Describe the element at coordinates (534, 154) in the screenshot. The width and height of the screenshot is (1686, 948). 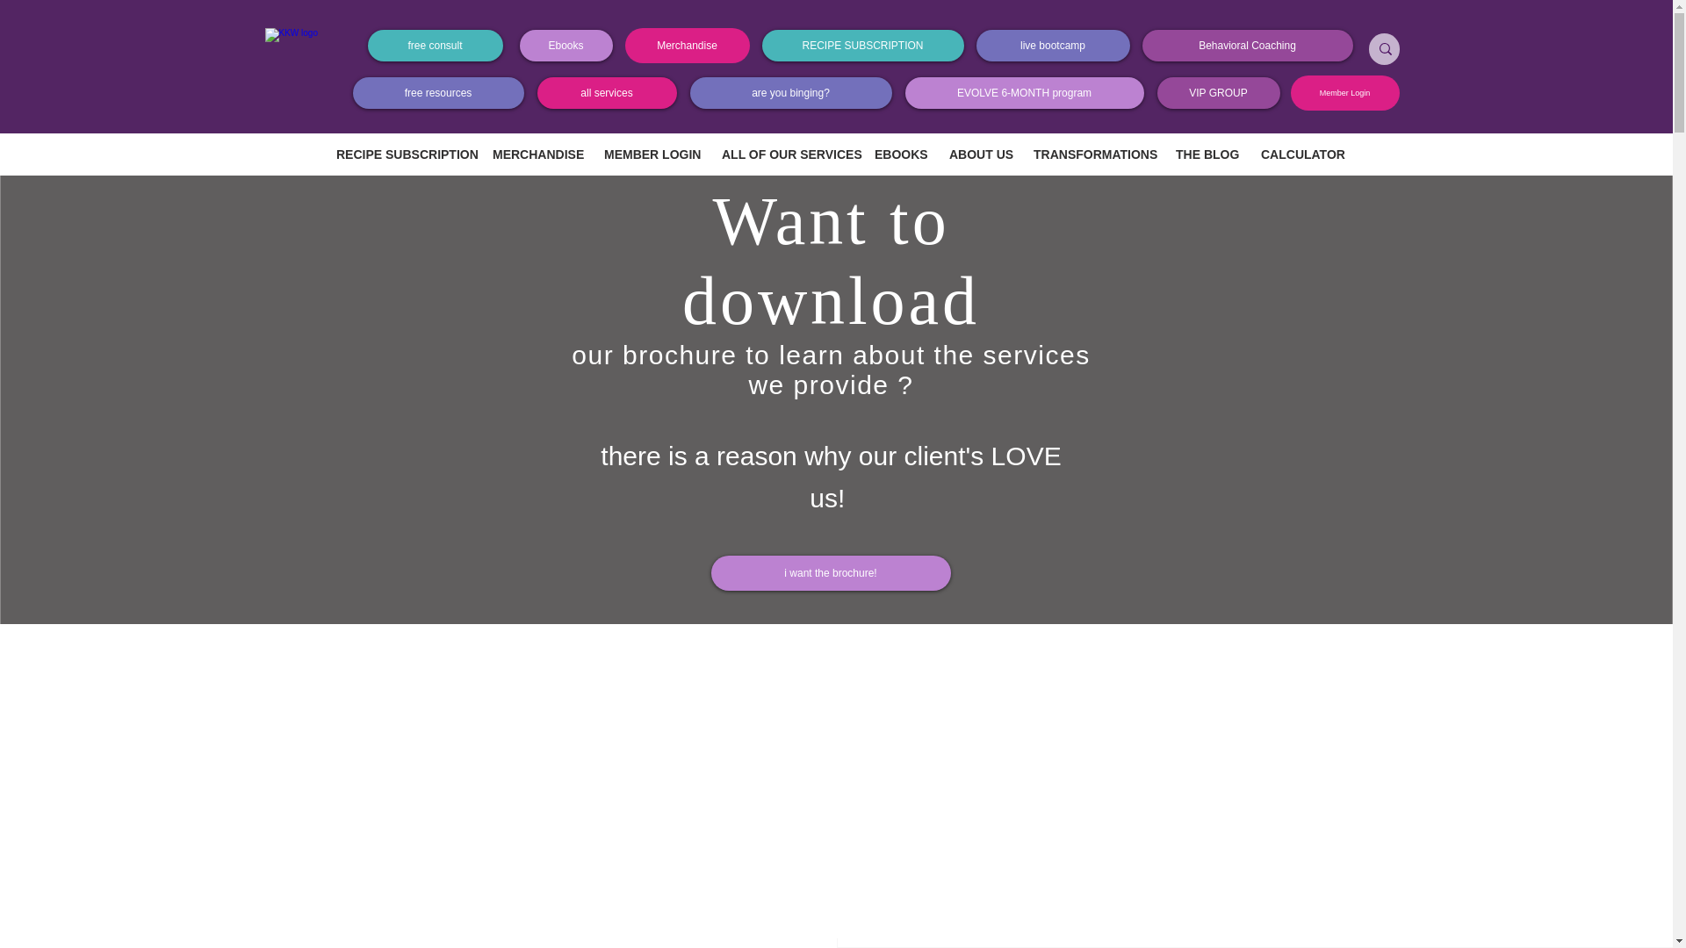
I see `MERCHANDISE` at that location.